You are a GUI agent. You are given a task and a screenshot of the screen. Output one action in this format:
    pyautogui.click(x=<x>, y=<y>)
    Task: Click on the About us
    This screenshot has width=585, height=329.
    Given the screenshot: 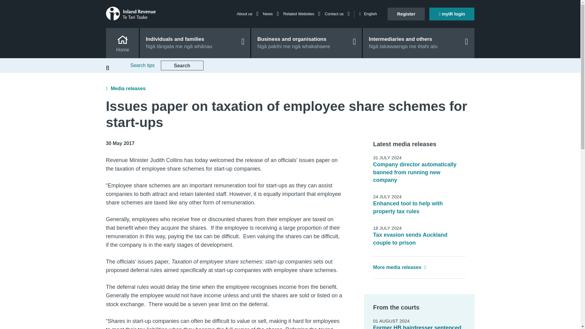 What is the action you would take?
    pyautogui.click(x=247, y=13)
    